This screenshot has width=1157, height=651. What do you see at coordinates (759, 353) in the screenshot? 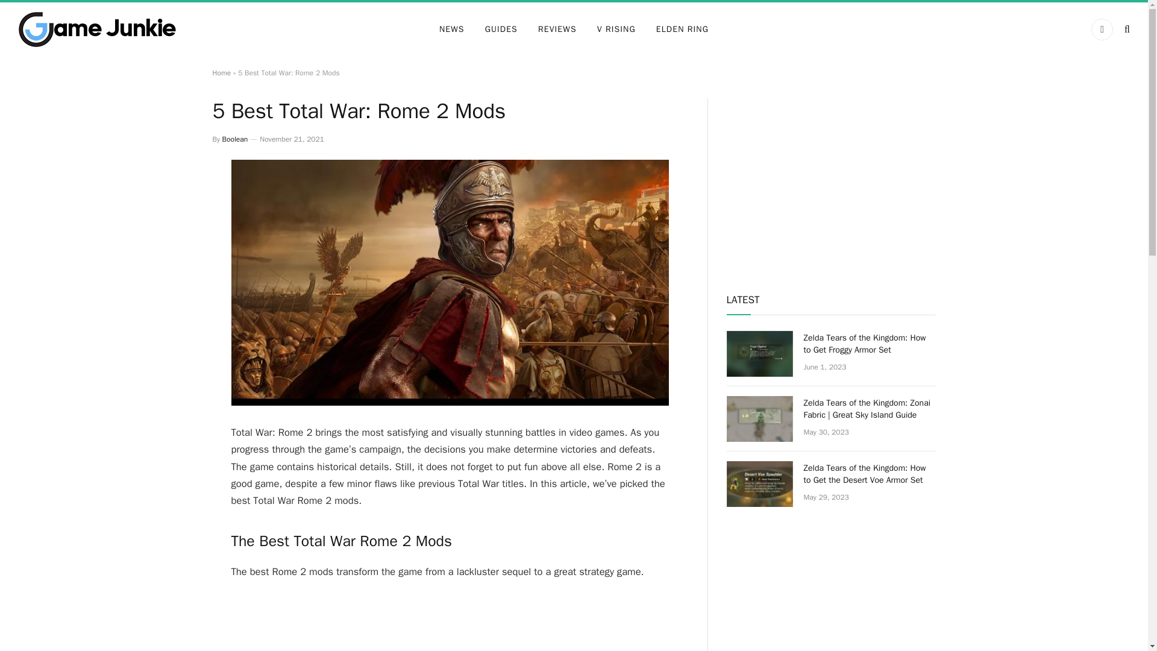
I see `Zelda Tears of the Kingdom: How to Get Froggy Armor Set` at bounding box center [759, 353].